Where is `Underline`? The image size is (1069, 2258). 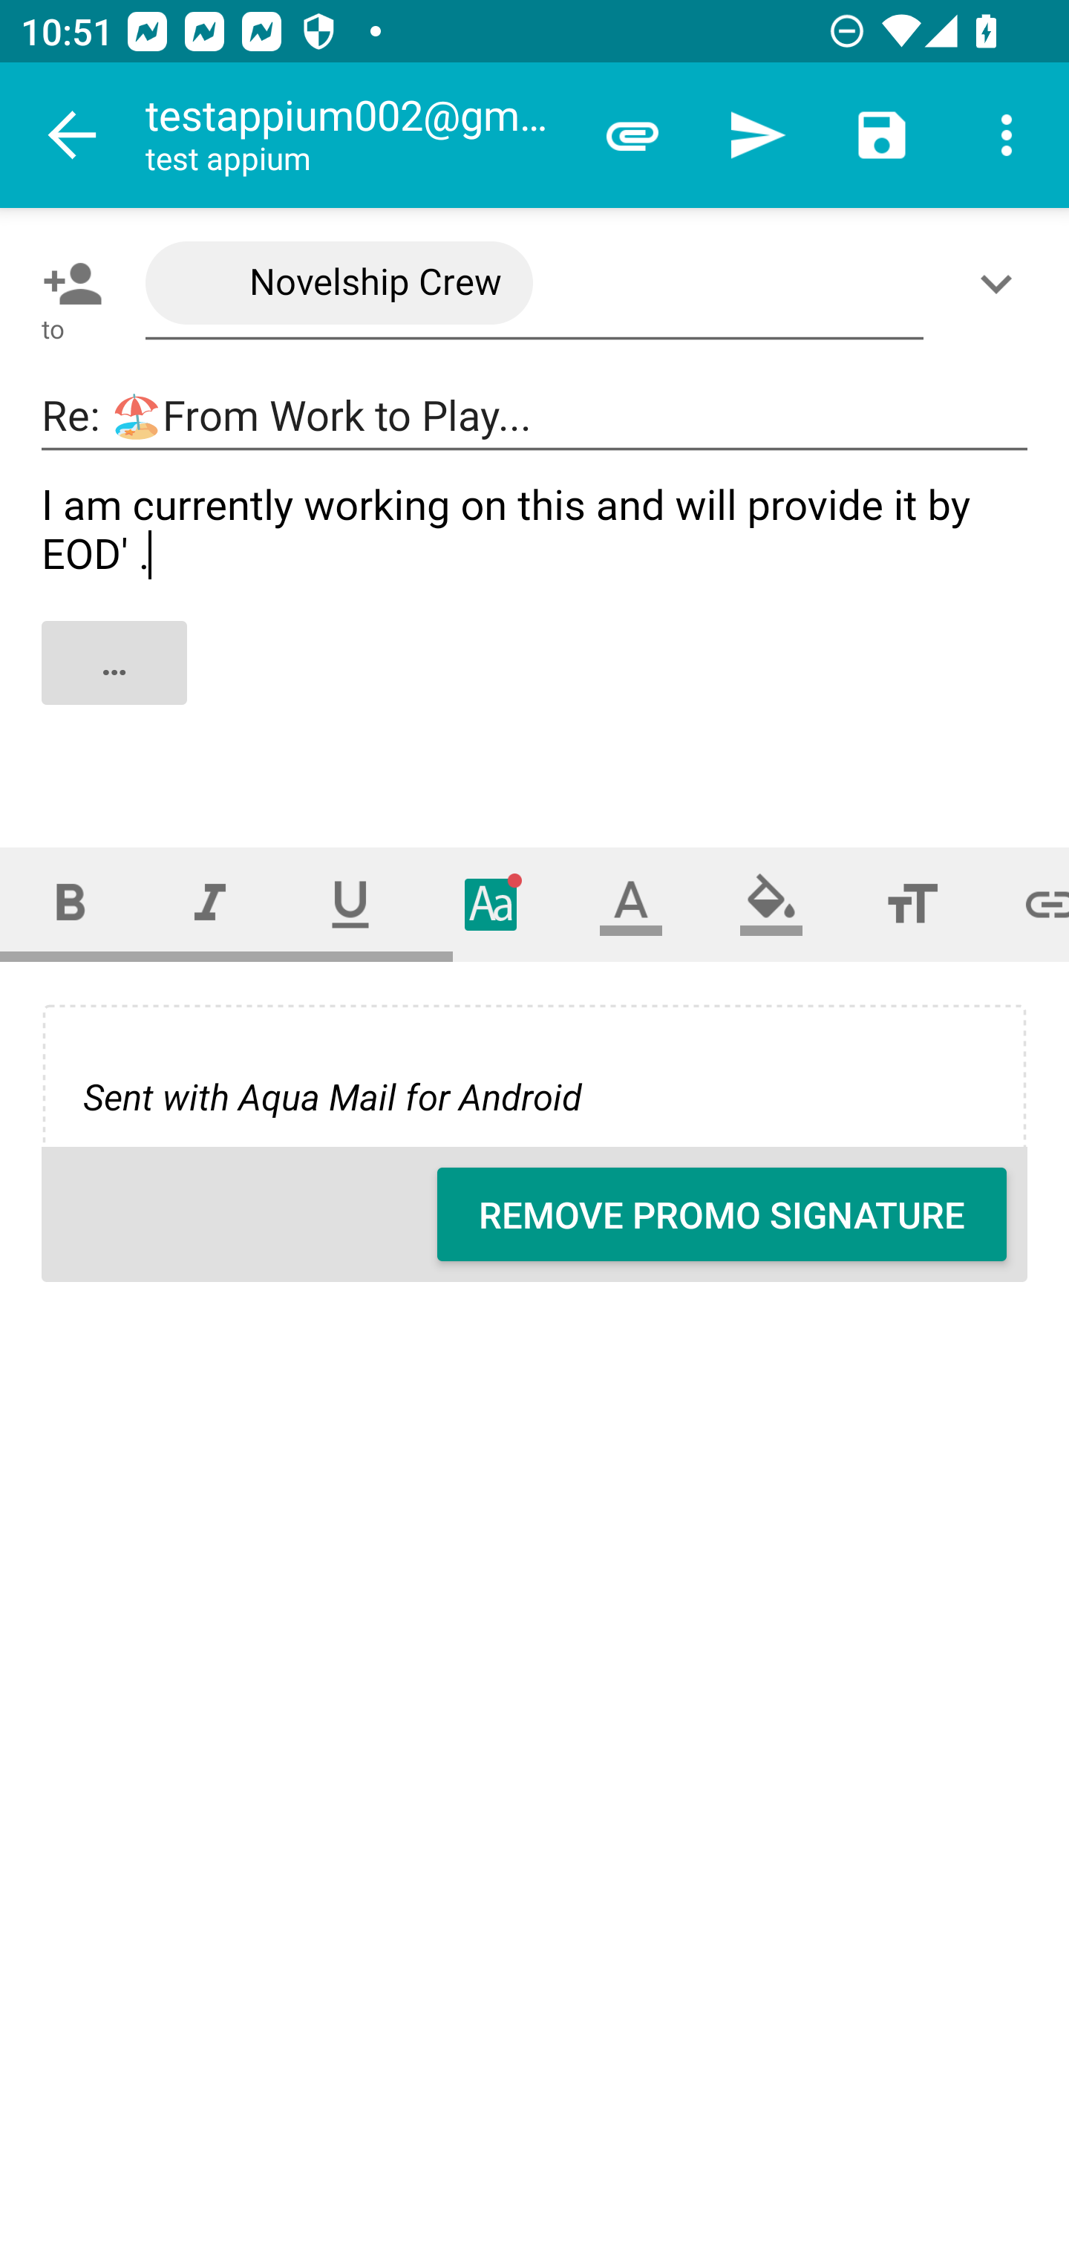 Underline is located at coordinates (350, 905).